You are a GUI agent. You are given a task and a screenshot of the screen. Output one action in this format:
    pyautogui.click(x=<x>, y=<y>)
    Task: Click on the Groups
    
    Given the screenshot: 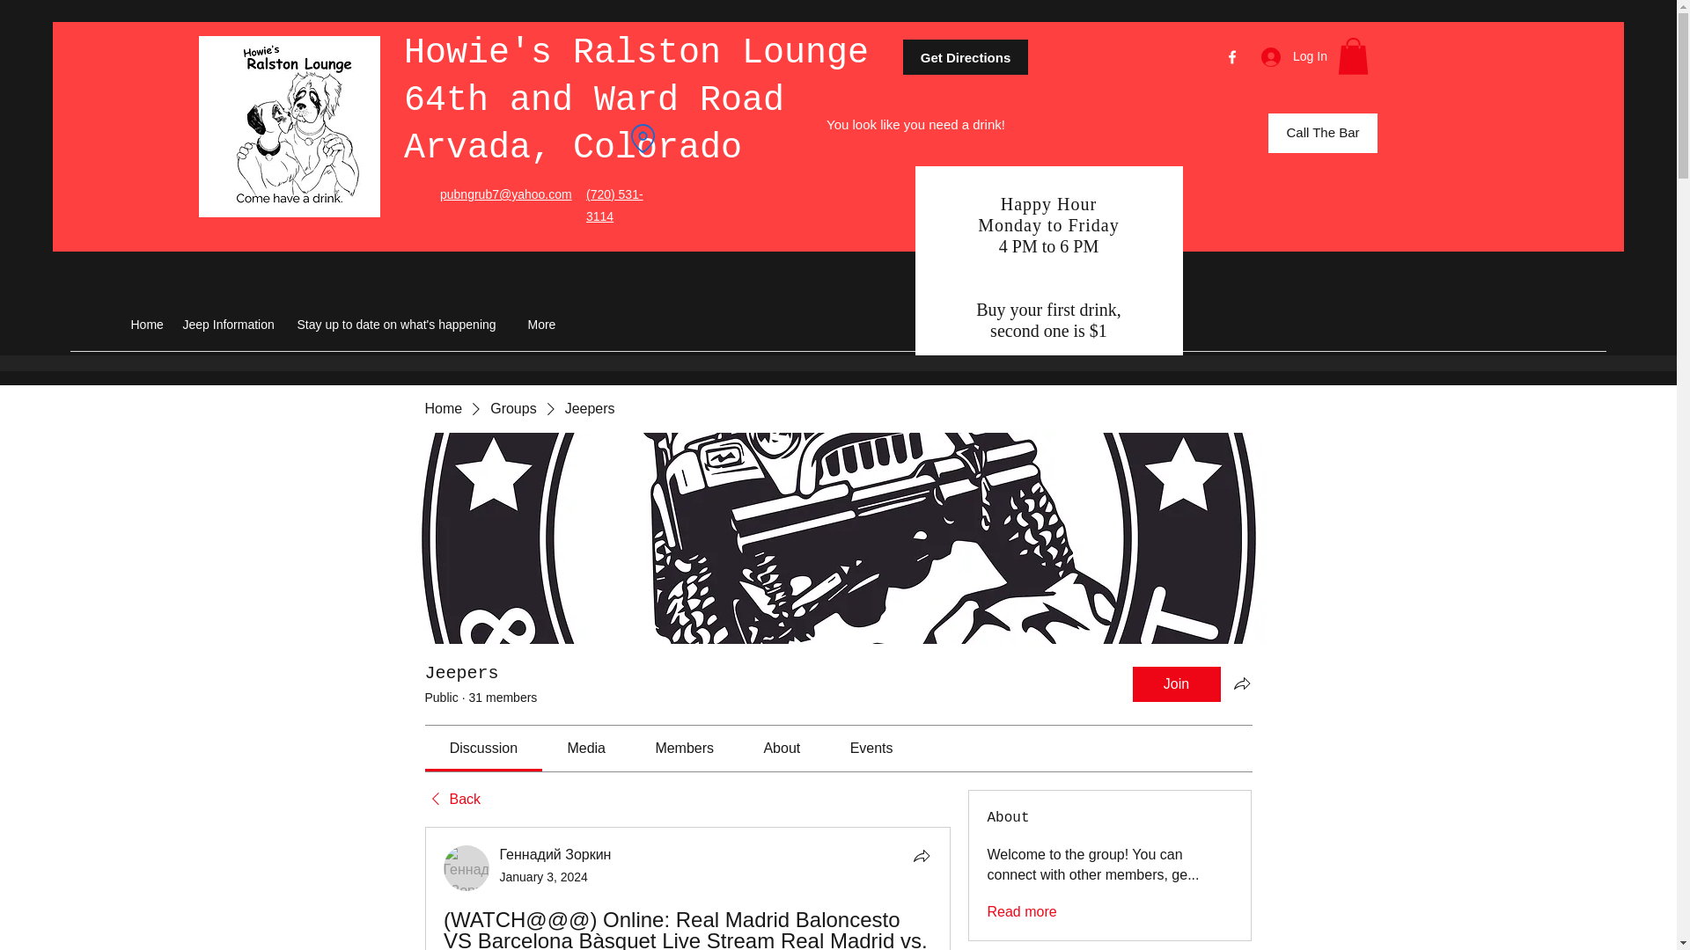 What is the action you would take?
    pyautogui.click(x=512, y=408)
    